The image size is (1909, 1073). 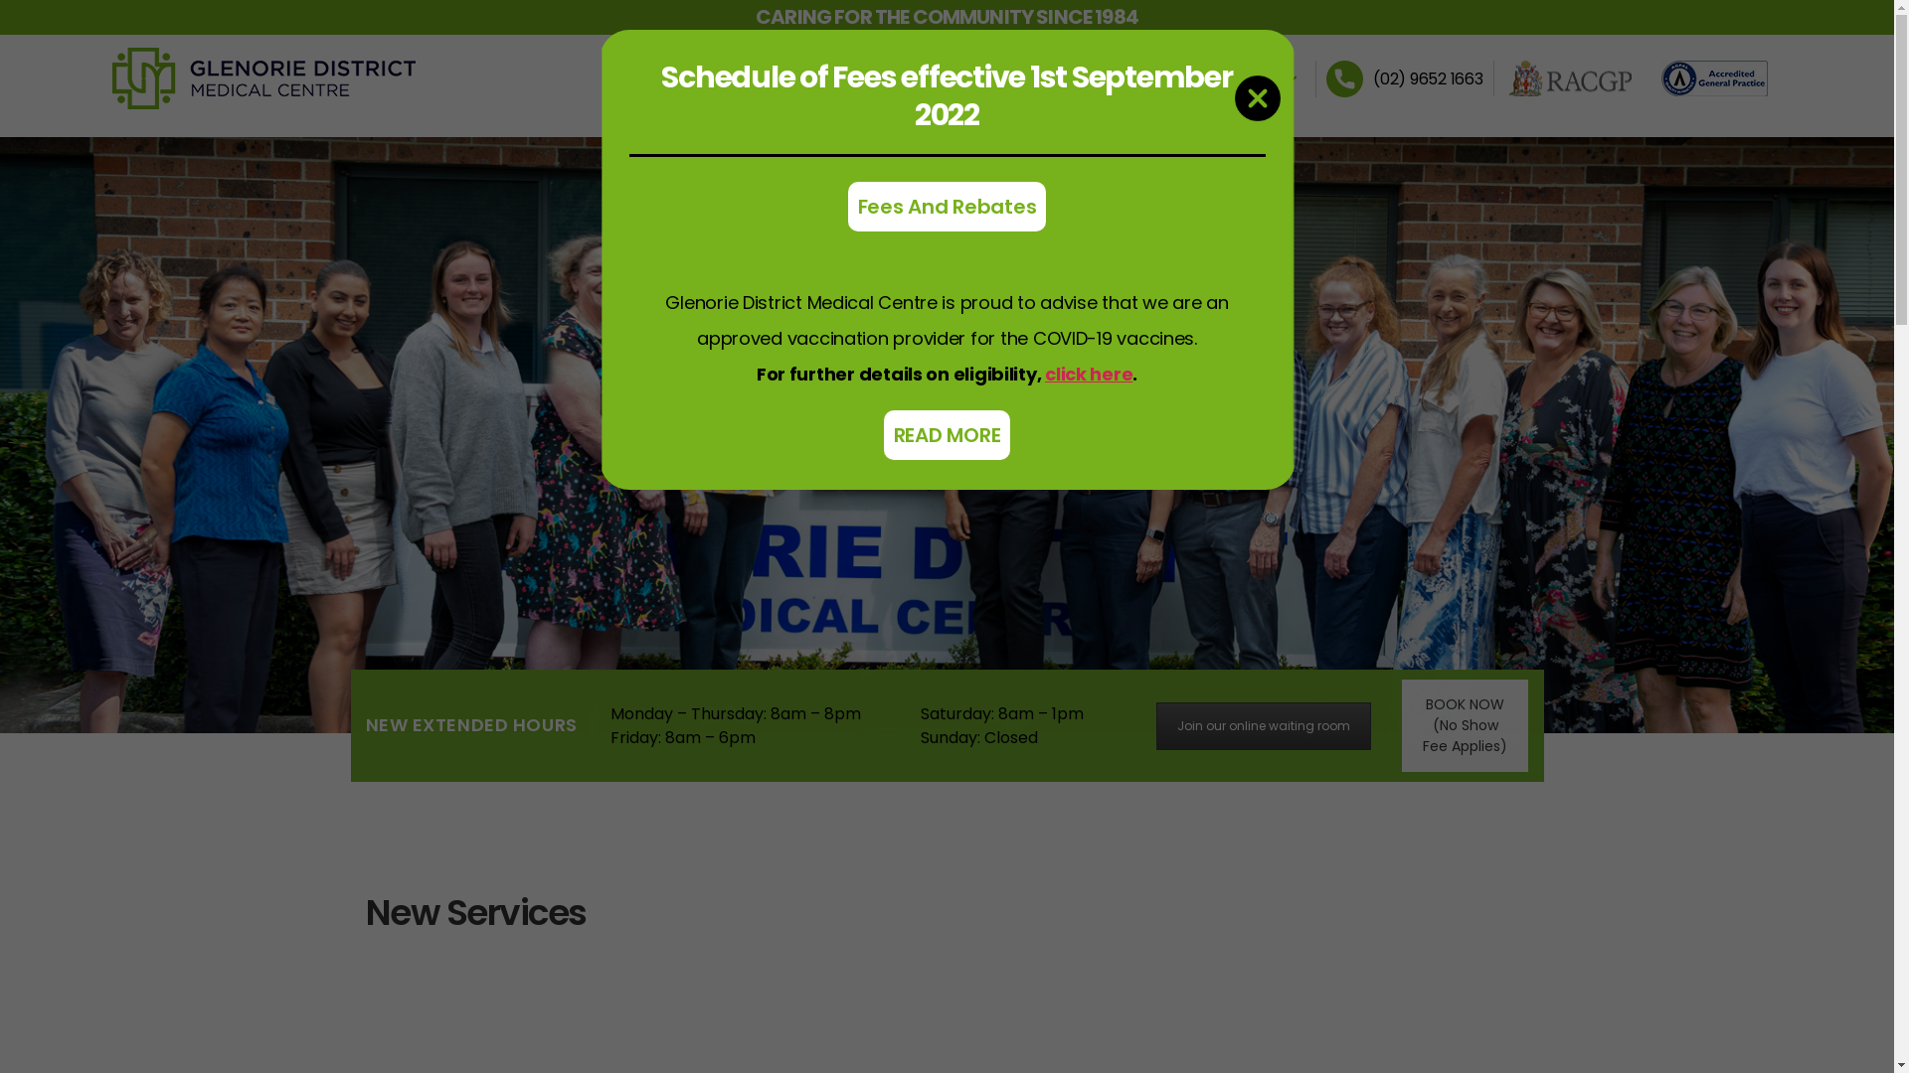 I want to click on BOOK NOW (No Show Fee Applies), so click(x=1466, y=725).